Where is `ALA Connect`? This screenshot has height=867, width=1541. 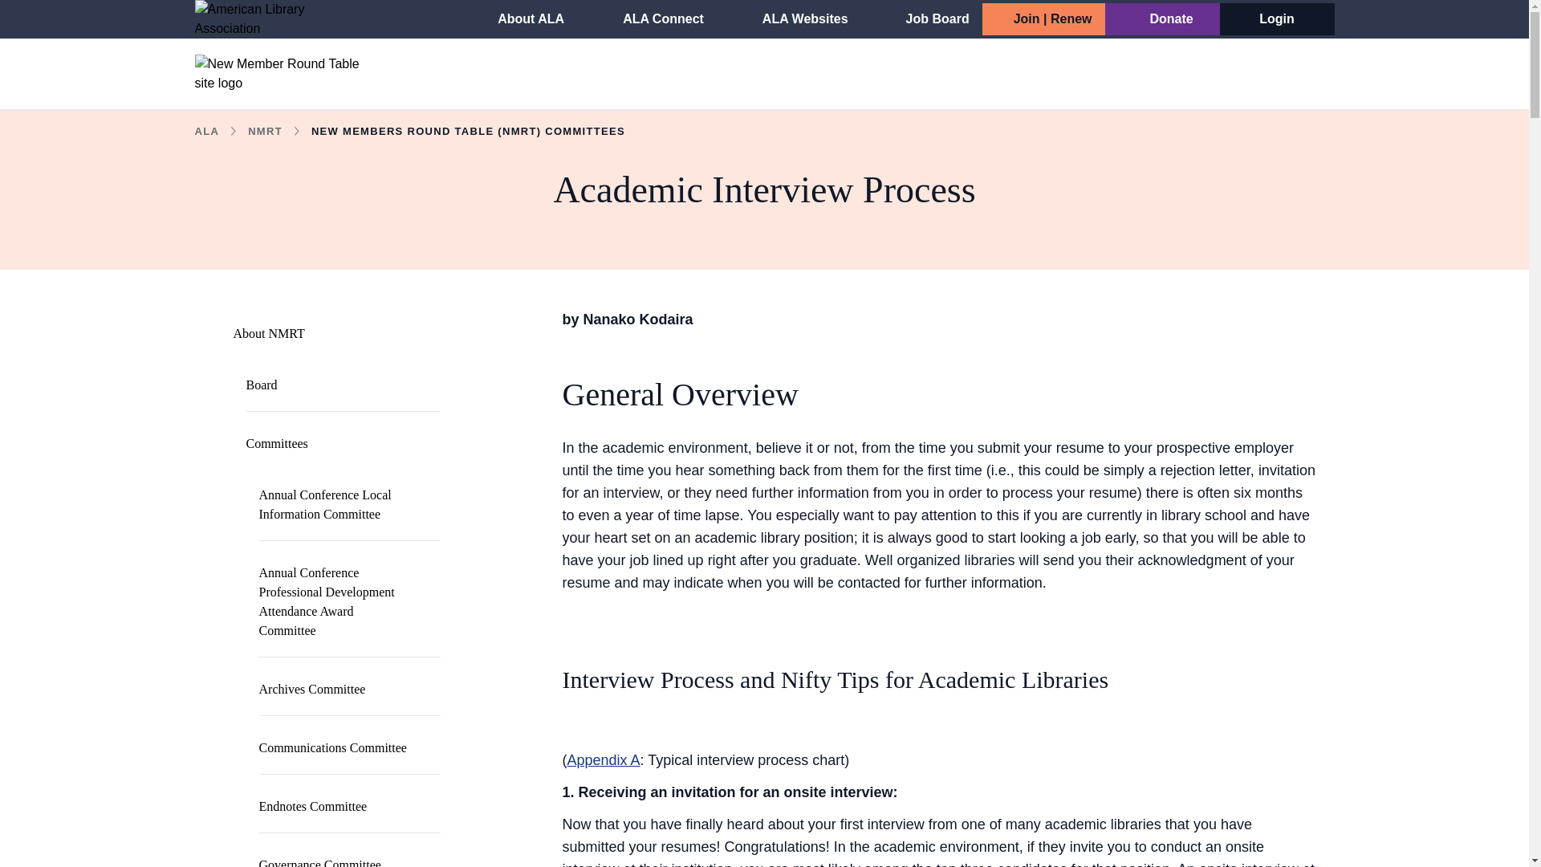 ALA Connect is located at coordinates (653, 19).